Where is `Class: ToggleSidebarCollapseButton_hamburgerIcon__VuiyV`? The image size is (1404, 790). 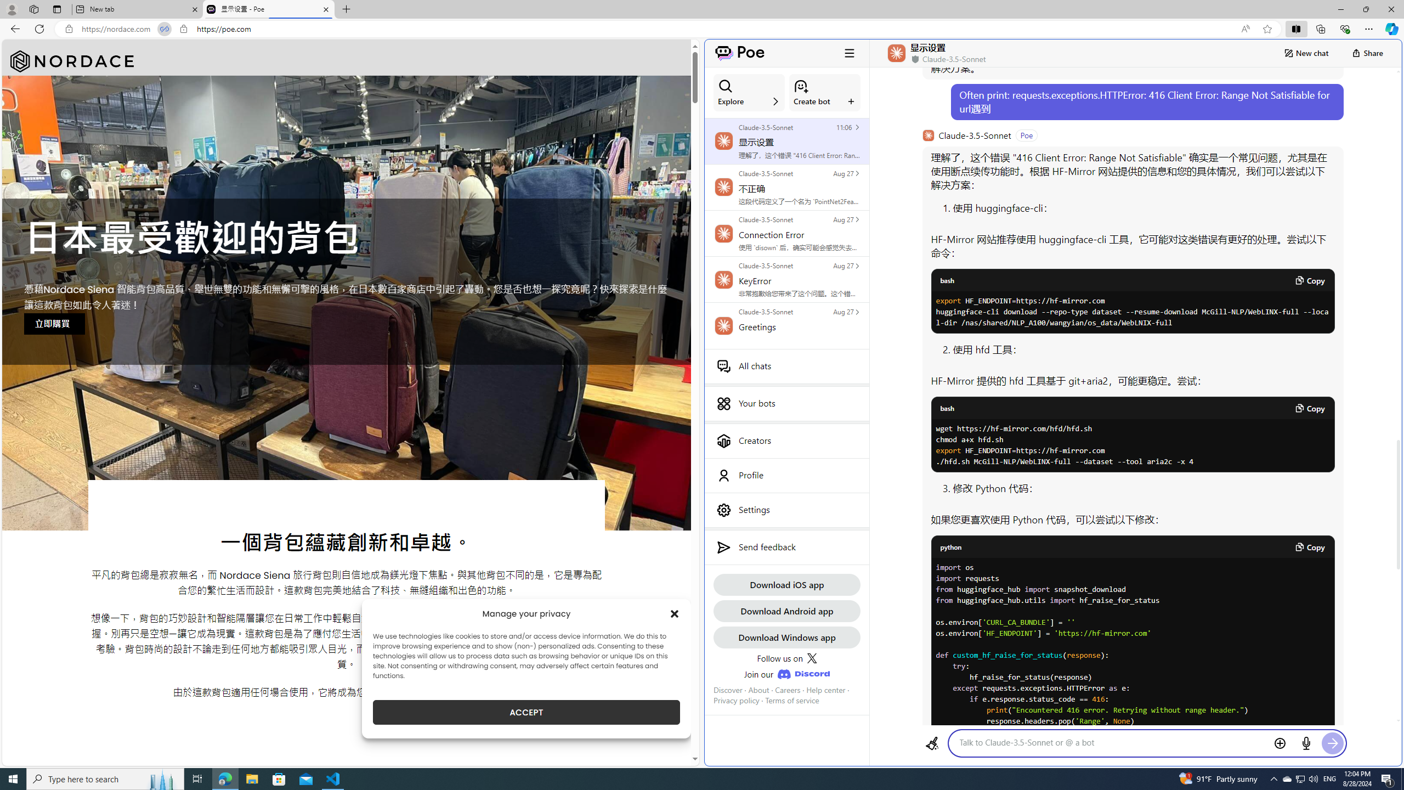
Class: ToggleSidebarCollapseButton_hamburgerIcon__VuiyV is located at coordinates (849, 53).